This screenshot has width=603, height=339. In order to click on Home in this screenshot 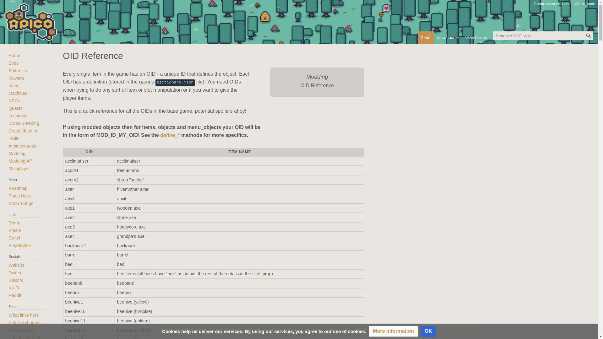, I will do `click(14, 56)`.